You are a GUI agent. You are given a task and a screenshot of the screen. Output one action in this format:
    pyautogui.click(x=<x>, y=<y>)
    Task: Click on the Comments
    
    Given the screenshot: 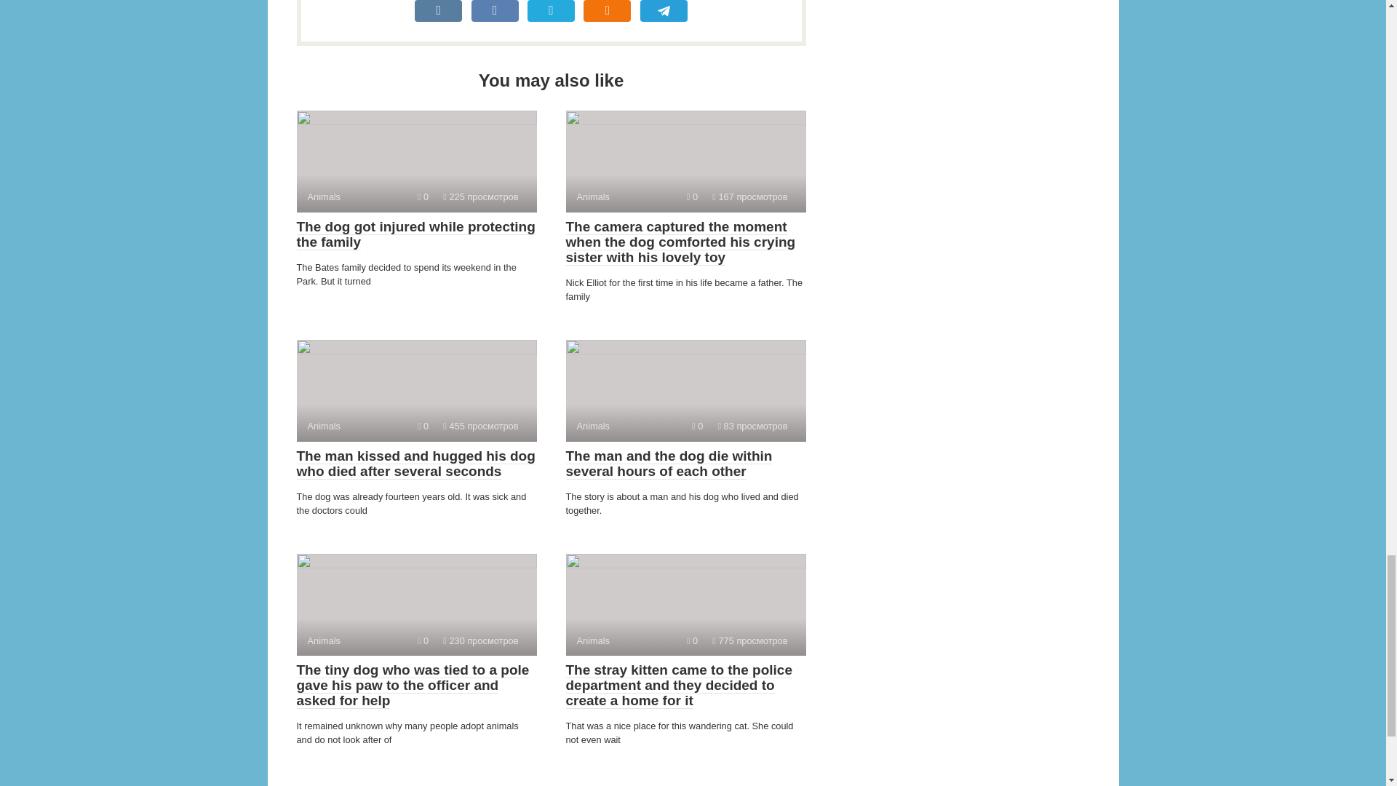 What is the action you would take?
    pyautogui.click(x=692, y=640)
    